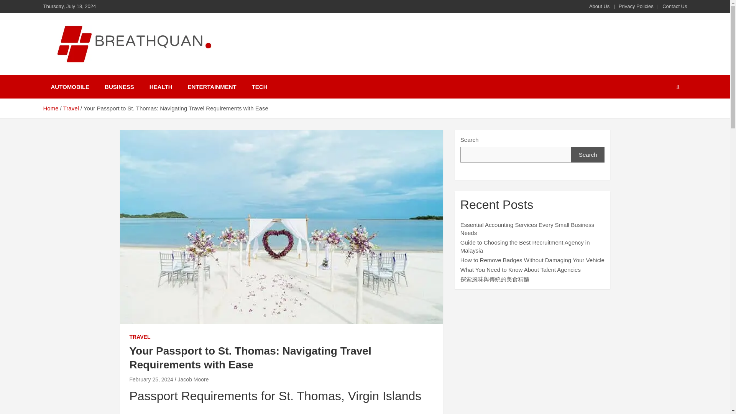 This screenshot has width=736, height=414. I want to click on February 25, 2024, so click(151, 379).